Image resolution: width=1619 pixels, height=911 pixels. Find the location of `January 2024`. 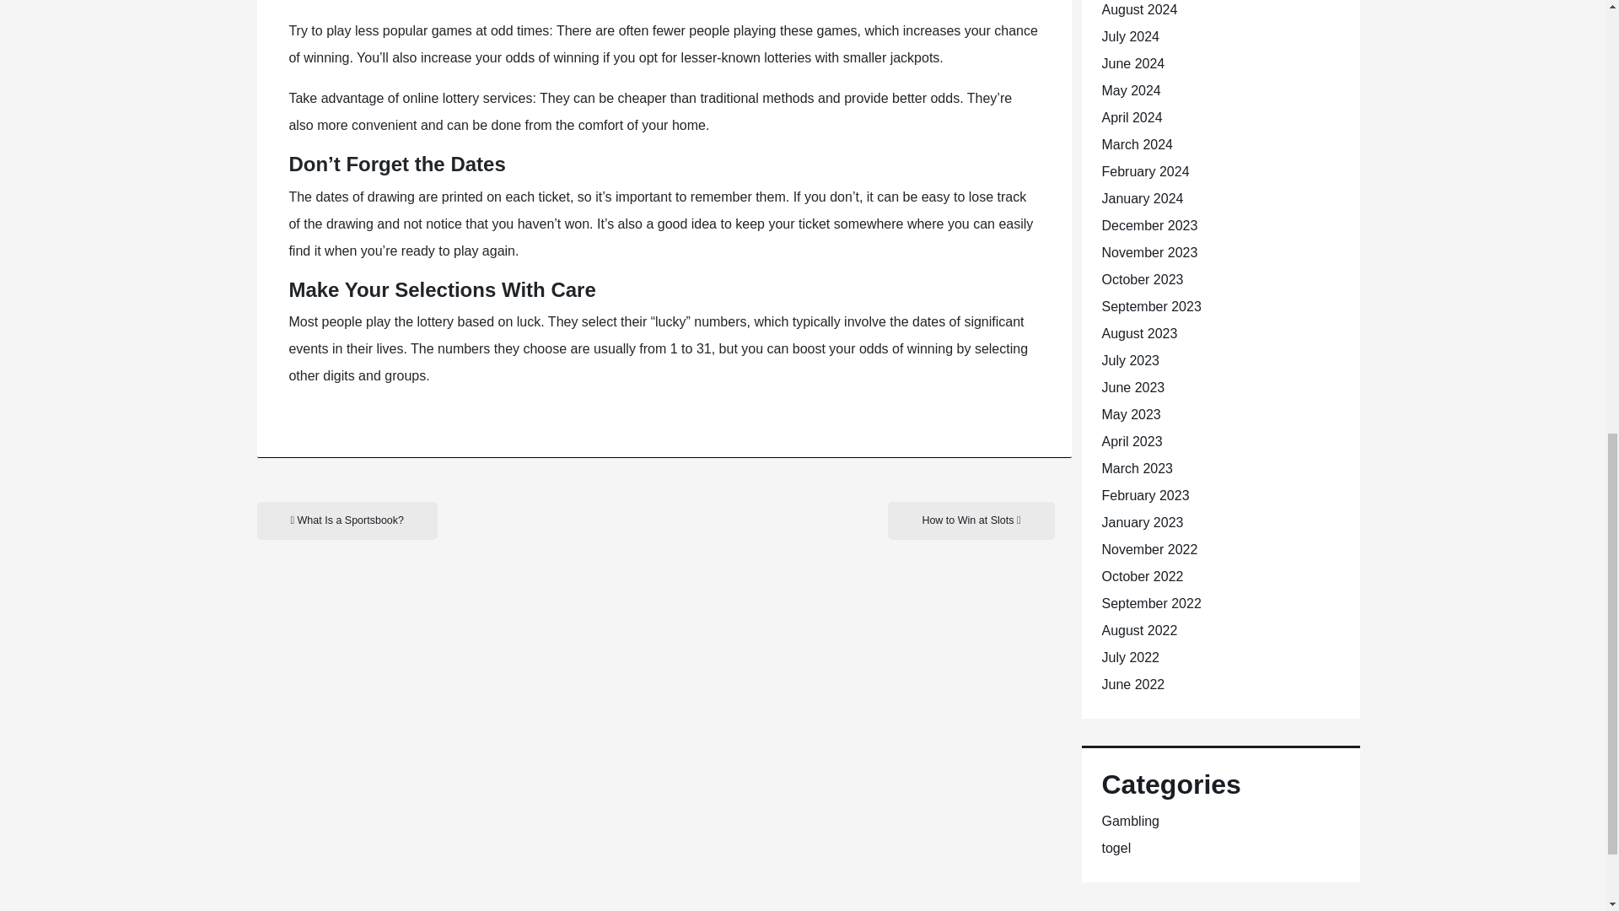

January 2024 is located at coordinates (1142, 198).